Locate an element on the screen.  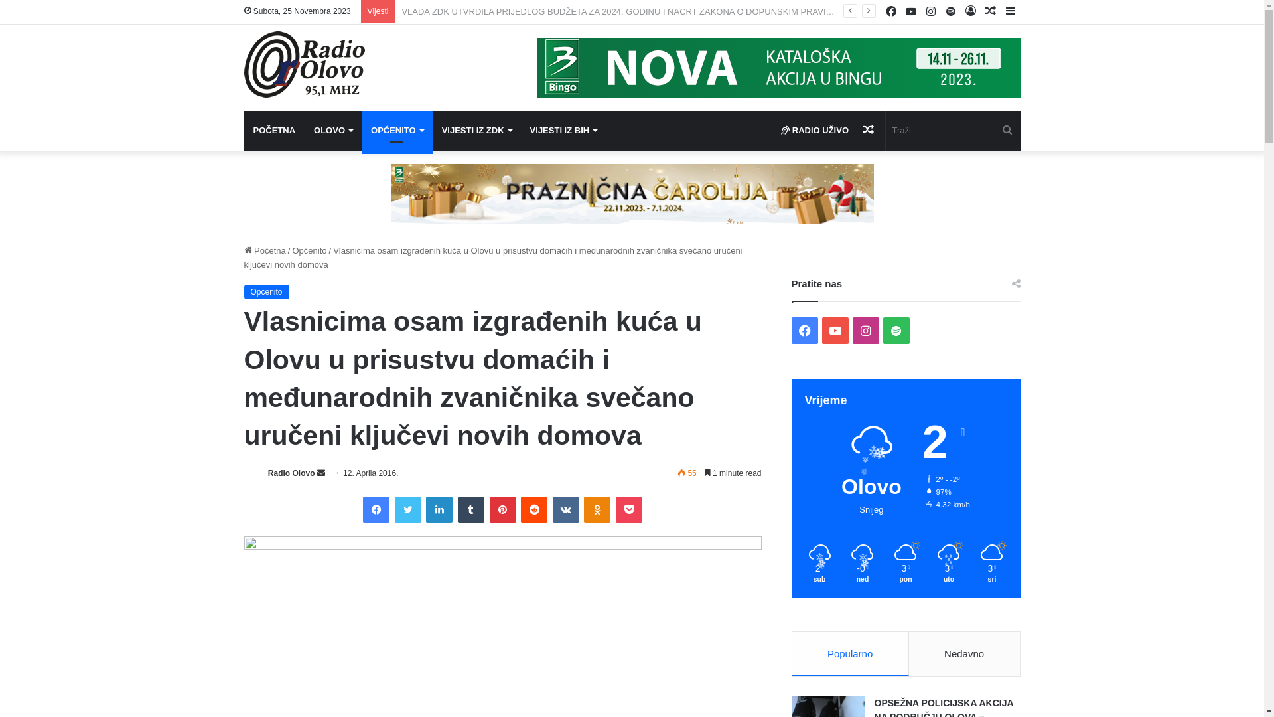
Nedavno is located at coordinates (965, 653).